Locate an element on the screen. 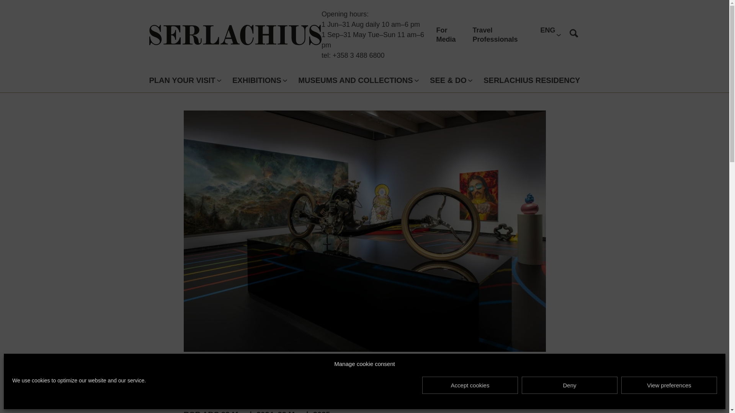 The width and height of the screenshot is (735, 413). For Media is located at coordinates (446, 35).